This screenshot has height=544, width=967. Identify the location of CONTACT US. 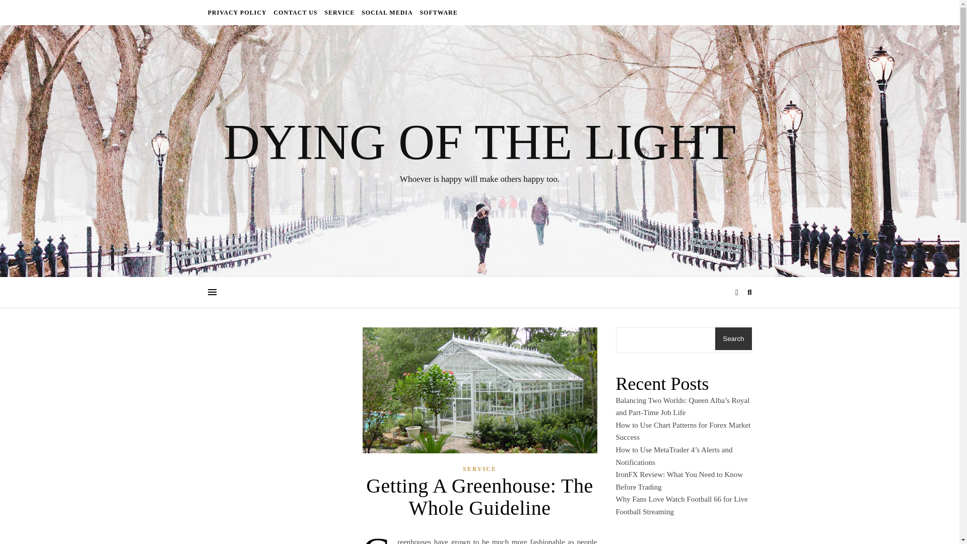
(295, 12).